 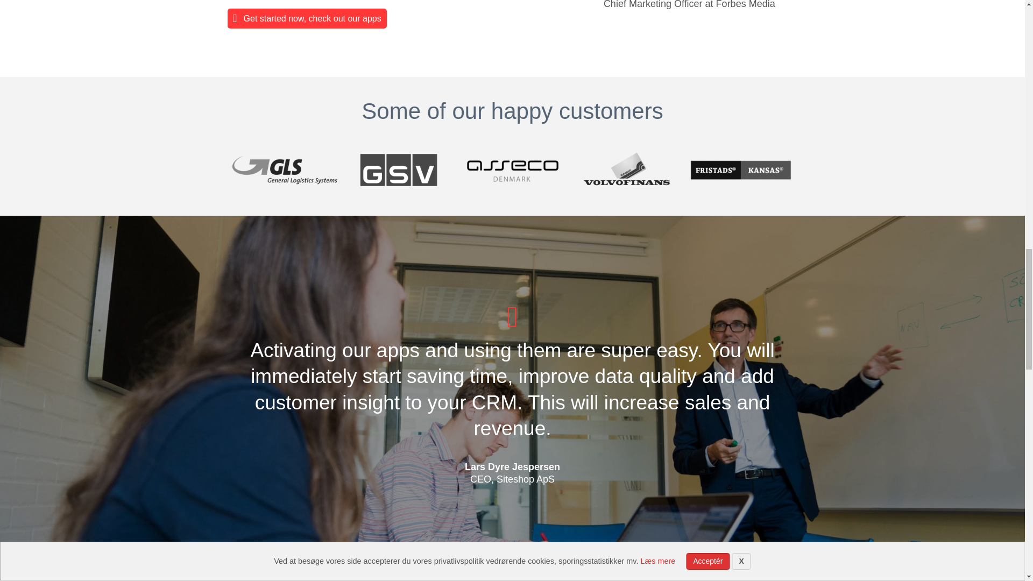 What do you see at coordinates (398, 170) in the screenshot?
I see `gsv` at bounding box center [398, 170].